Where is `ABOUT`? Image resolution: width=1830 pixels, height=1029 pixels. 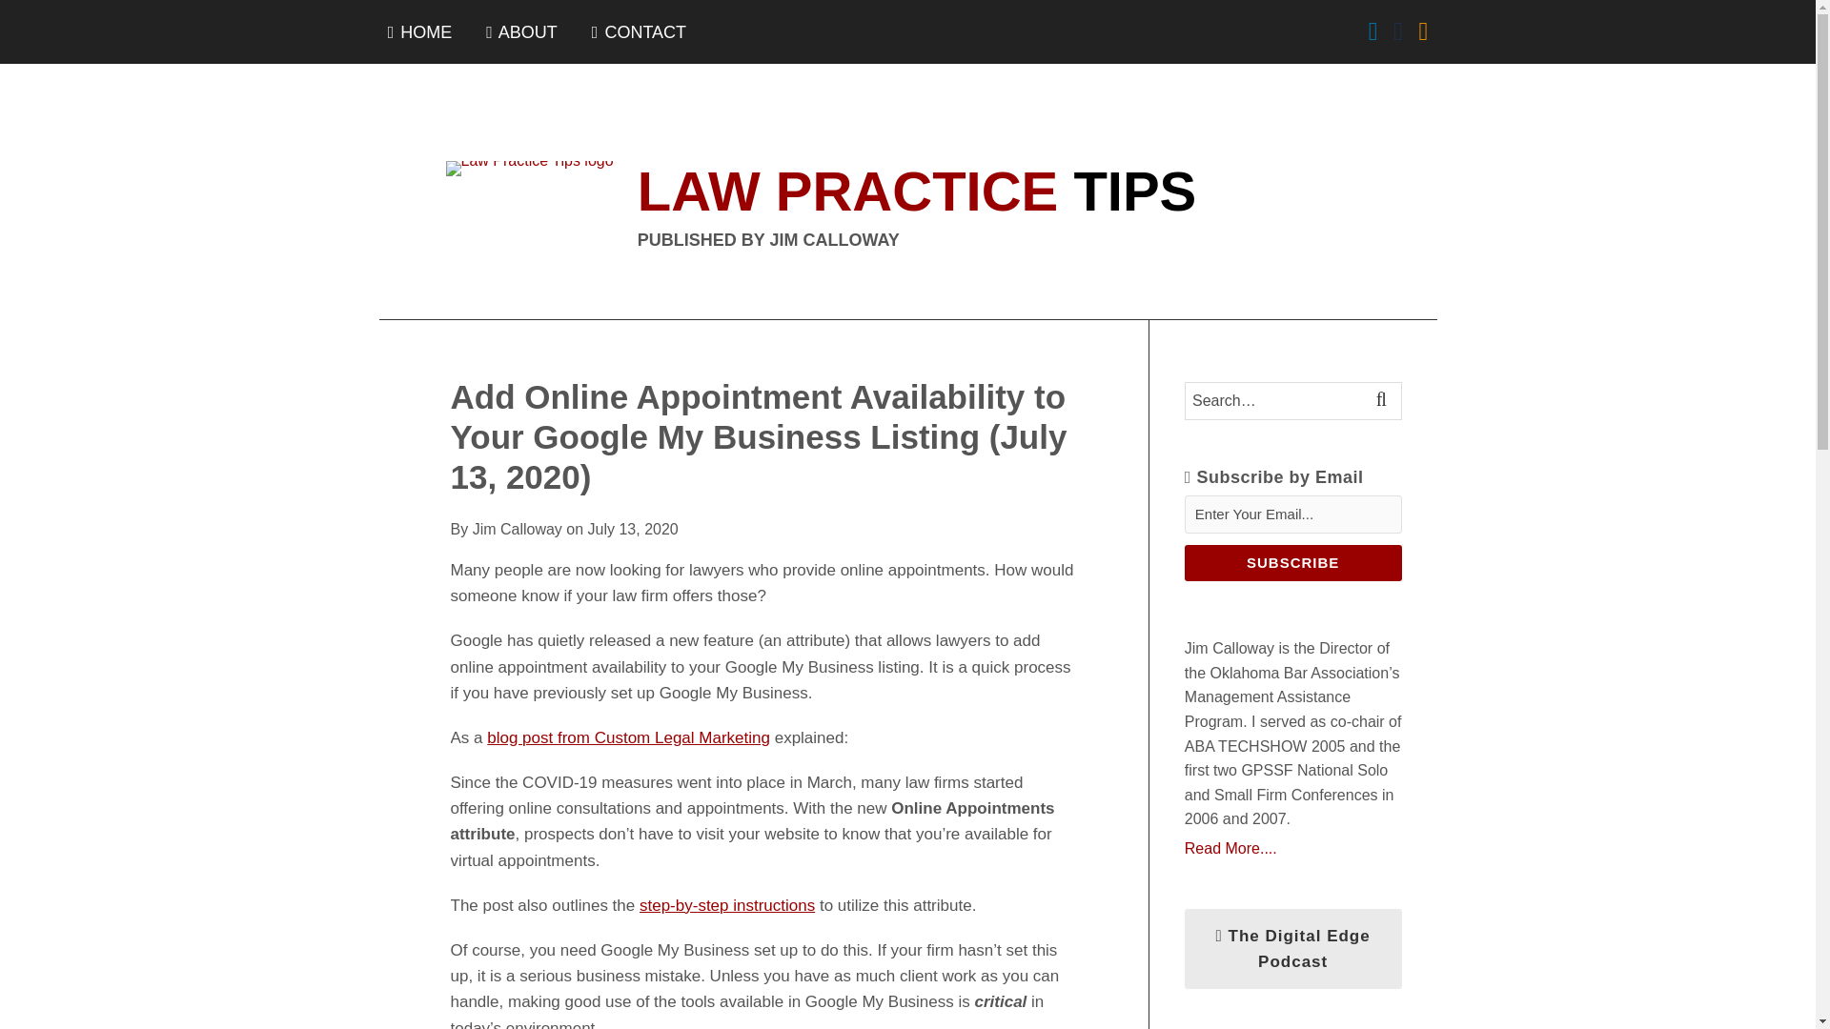 ABOUT is located at coordinates (522, 32).